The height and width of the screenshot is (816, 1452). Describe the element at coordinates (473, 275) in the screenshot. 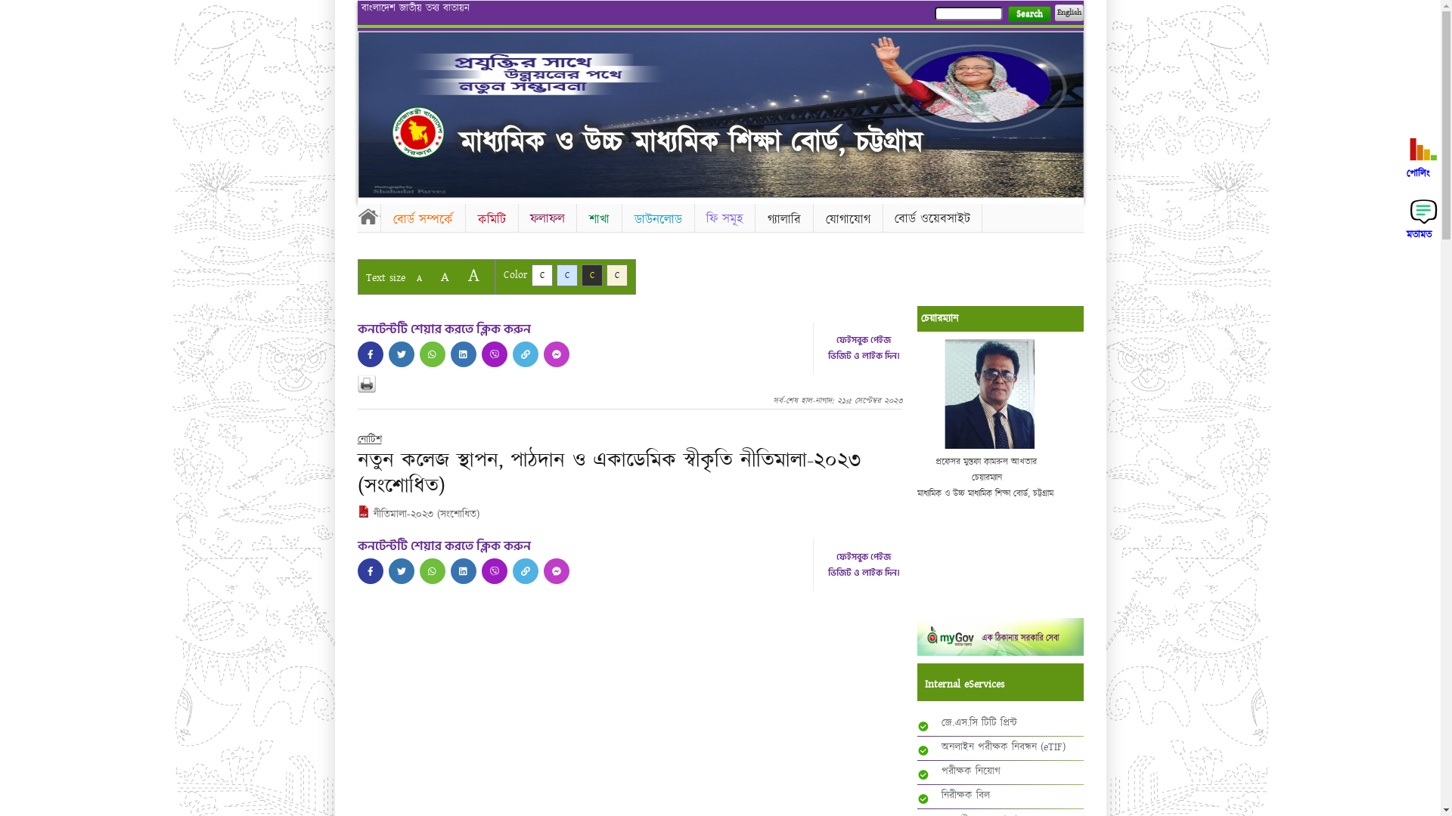

I see `A` at that location.